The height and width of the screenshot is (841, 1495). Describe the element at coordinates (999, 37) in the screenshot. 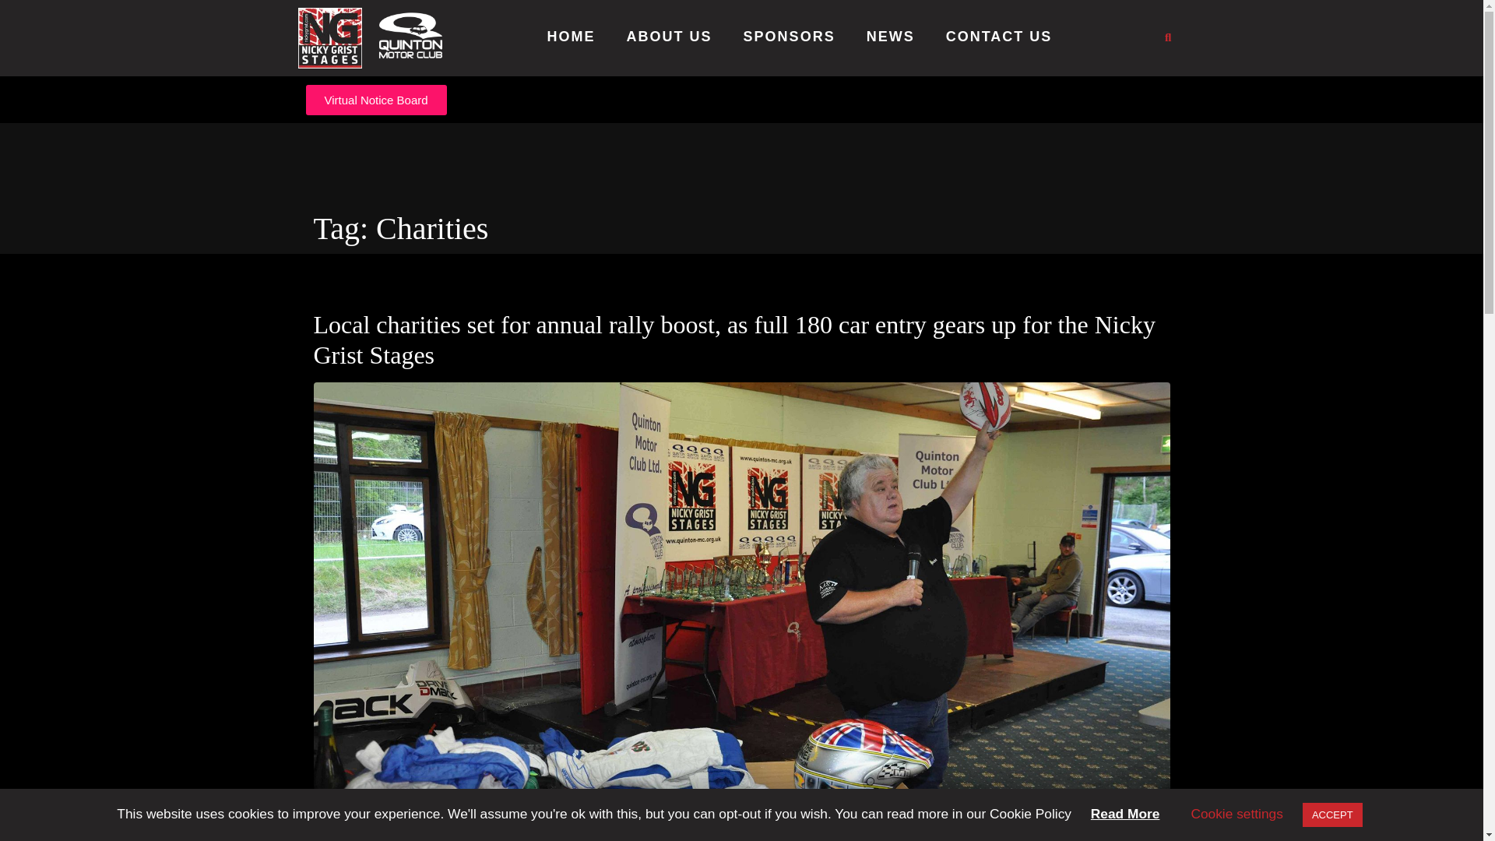

I see `CONTACT US` at that location.